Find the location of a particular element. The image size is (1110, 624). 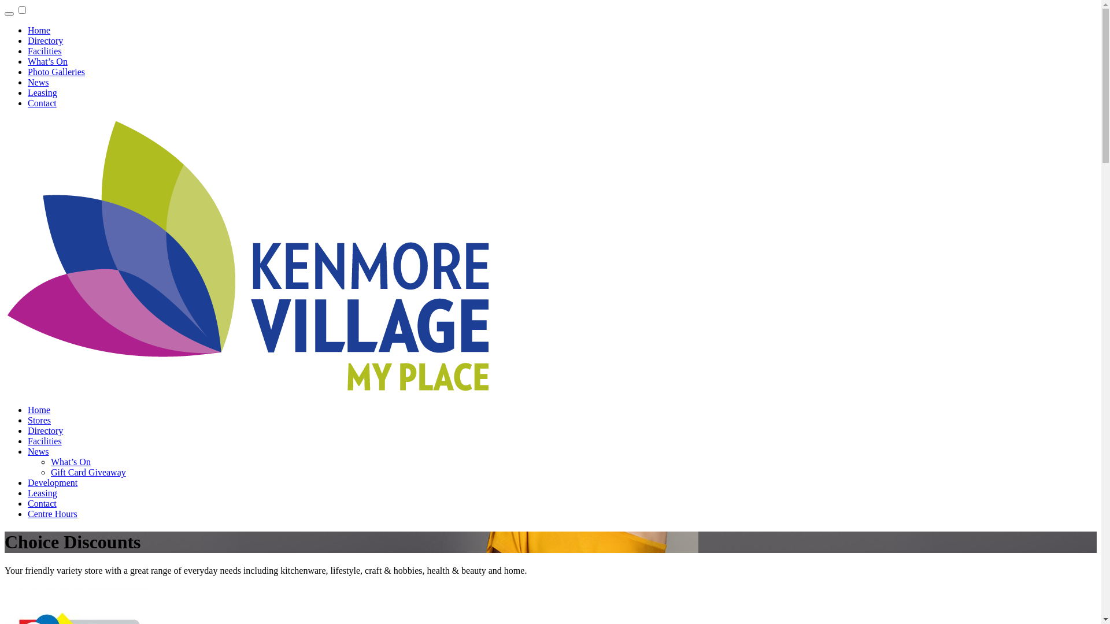

Centre Hours is located at coordinates (53, 514).